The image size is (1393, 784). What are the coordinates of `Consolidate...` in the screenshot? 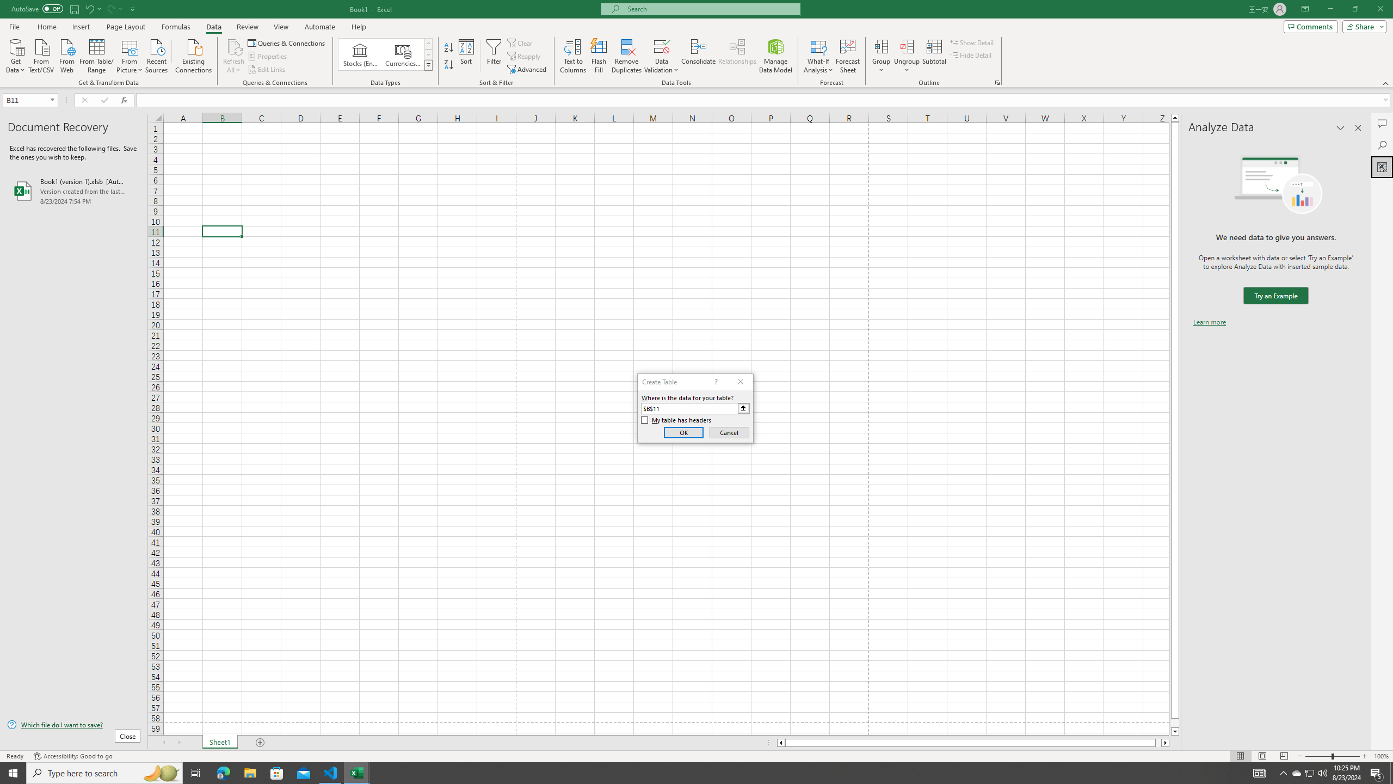 It's located at (699, 56).